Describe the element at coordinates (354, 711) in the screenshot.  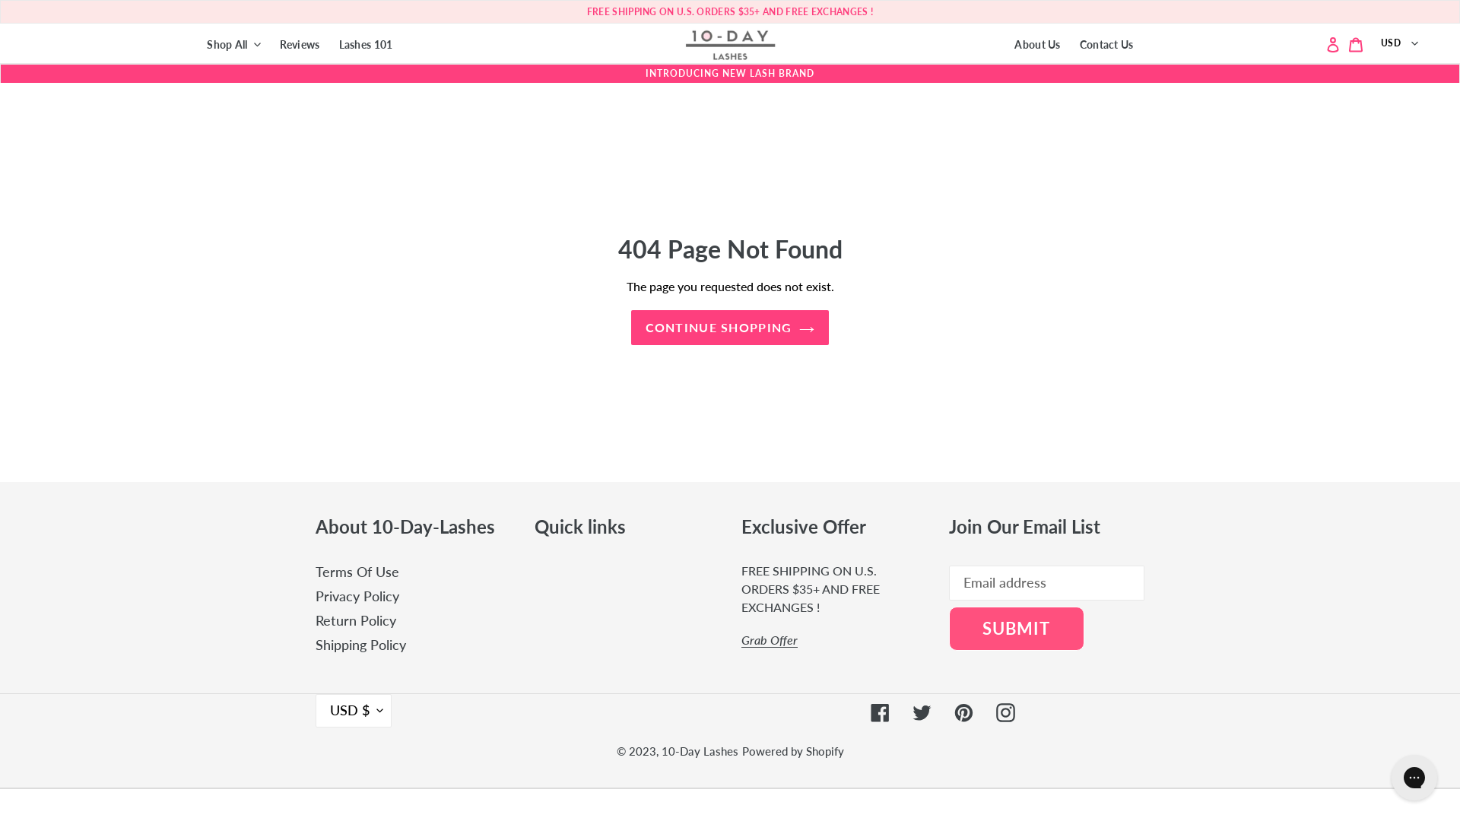
I see `USD $` at that location.